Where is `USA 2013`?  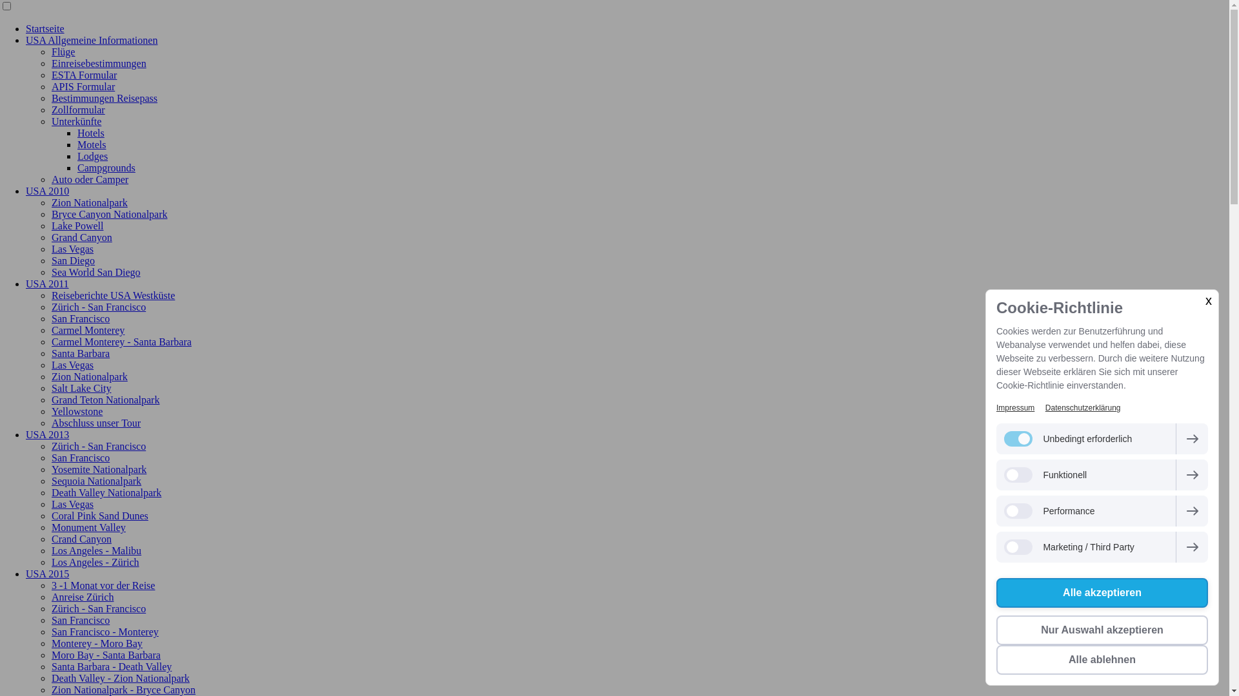 USA 2013 is located at coordinates (48, 434).